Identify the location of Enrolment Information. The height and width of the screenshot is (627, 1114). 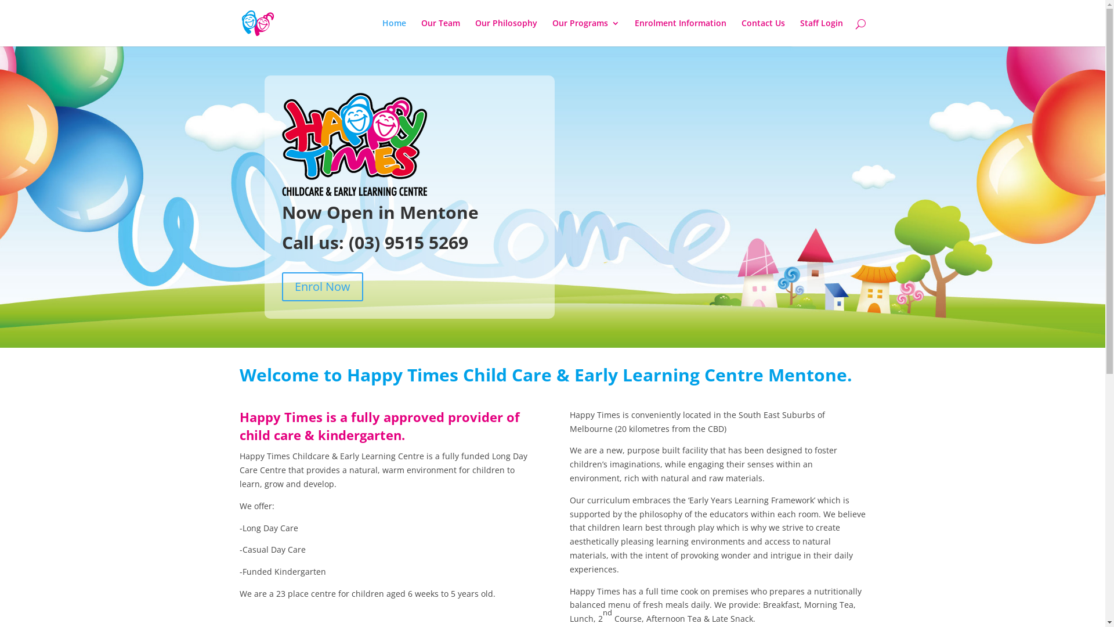
(681, 33).